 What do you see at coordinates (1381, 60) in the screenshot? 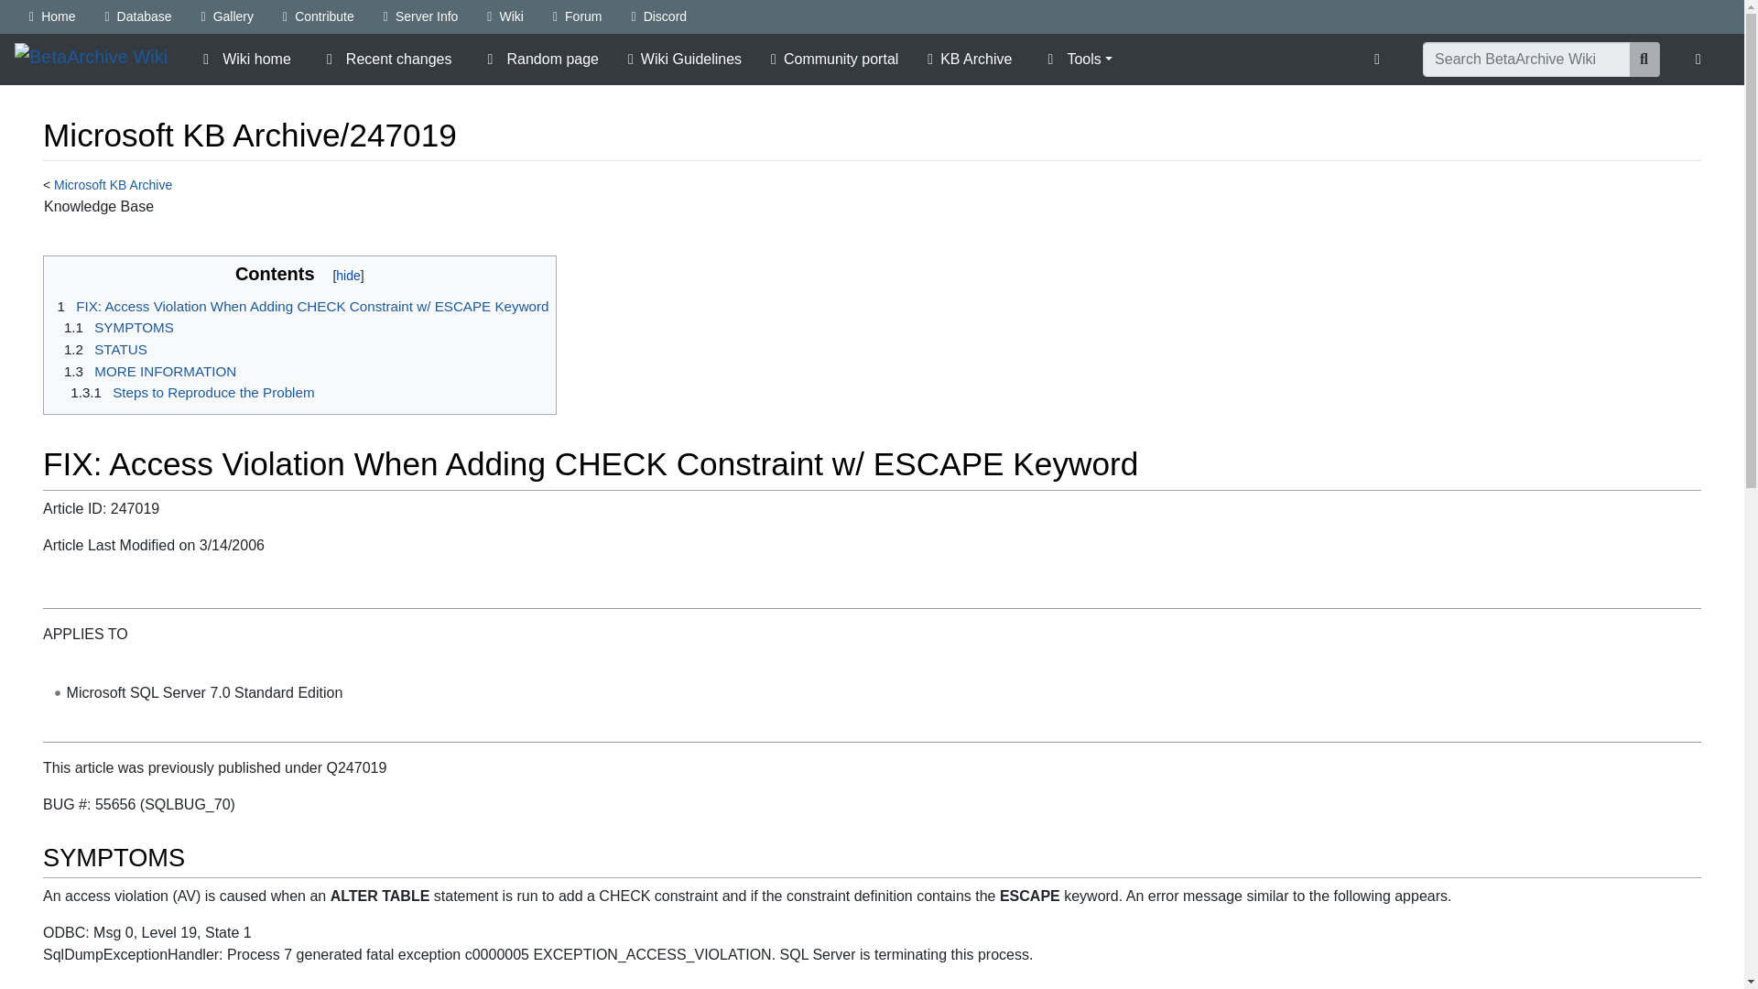
I see `Page tools` at bounding box center [1381, 60].